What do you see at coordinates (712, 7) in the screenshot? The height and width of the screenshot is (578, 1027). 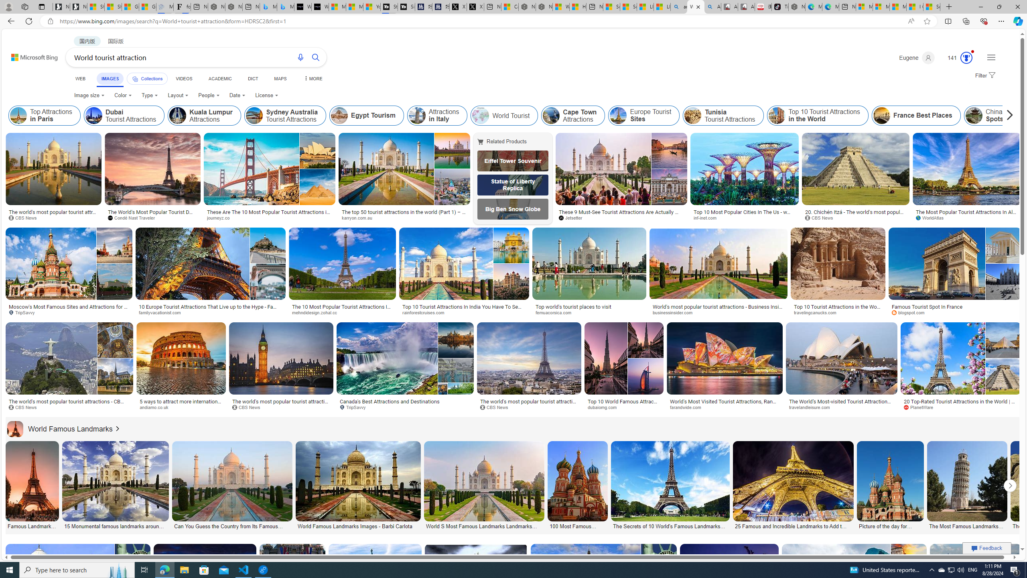 I see `Amazon Echo Robot - Search Images` at bounding box center [712, 7].